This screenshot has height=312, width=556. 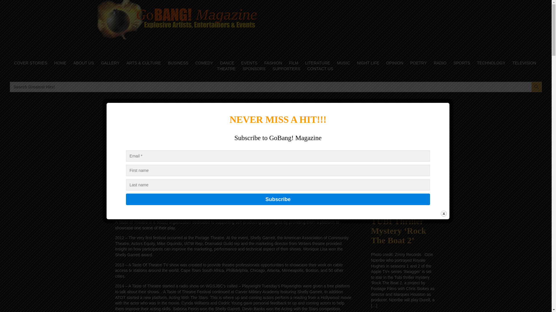 What do you see at coordinates (147, 147) in the screenshot?
I see `March 28, 2020` at bounding box center [147, 147].